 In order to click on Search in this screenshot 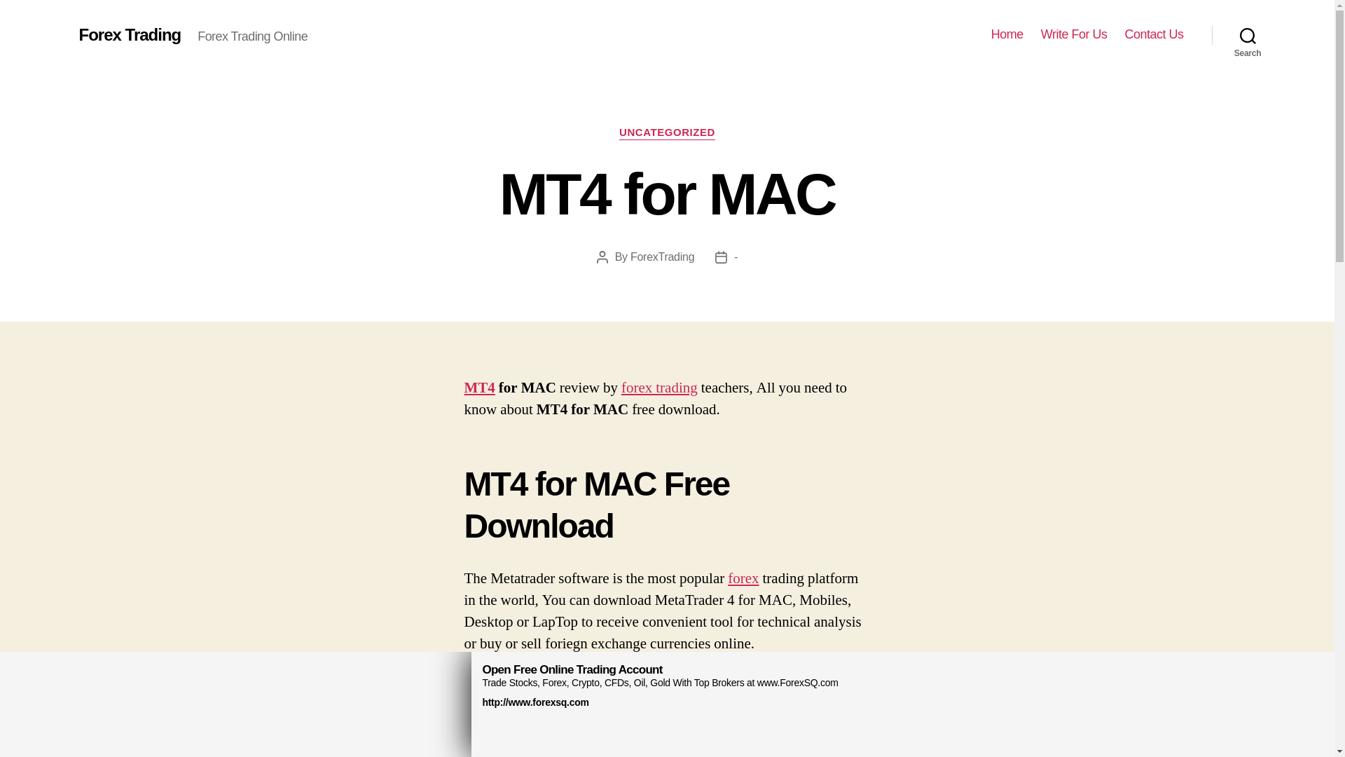, I will do `click(1248, 35)`.